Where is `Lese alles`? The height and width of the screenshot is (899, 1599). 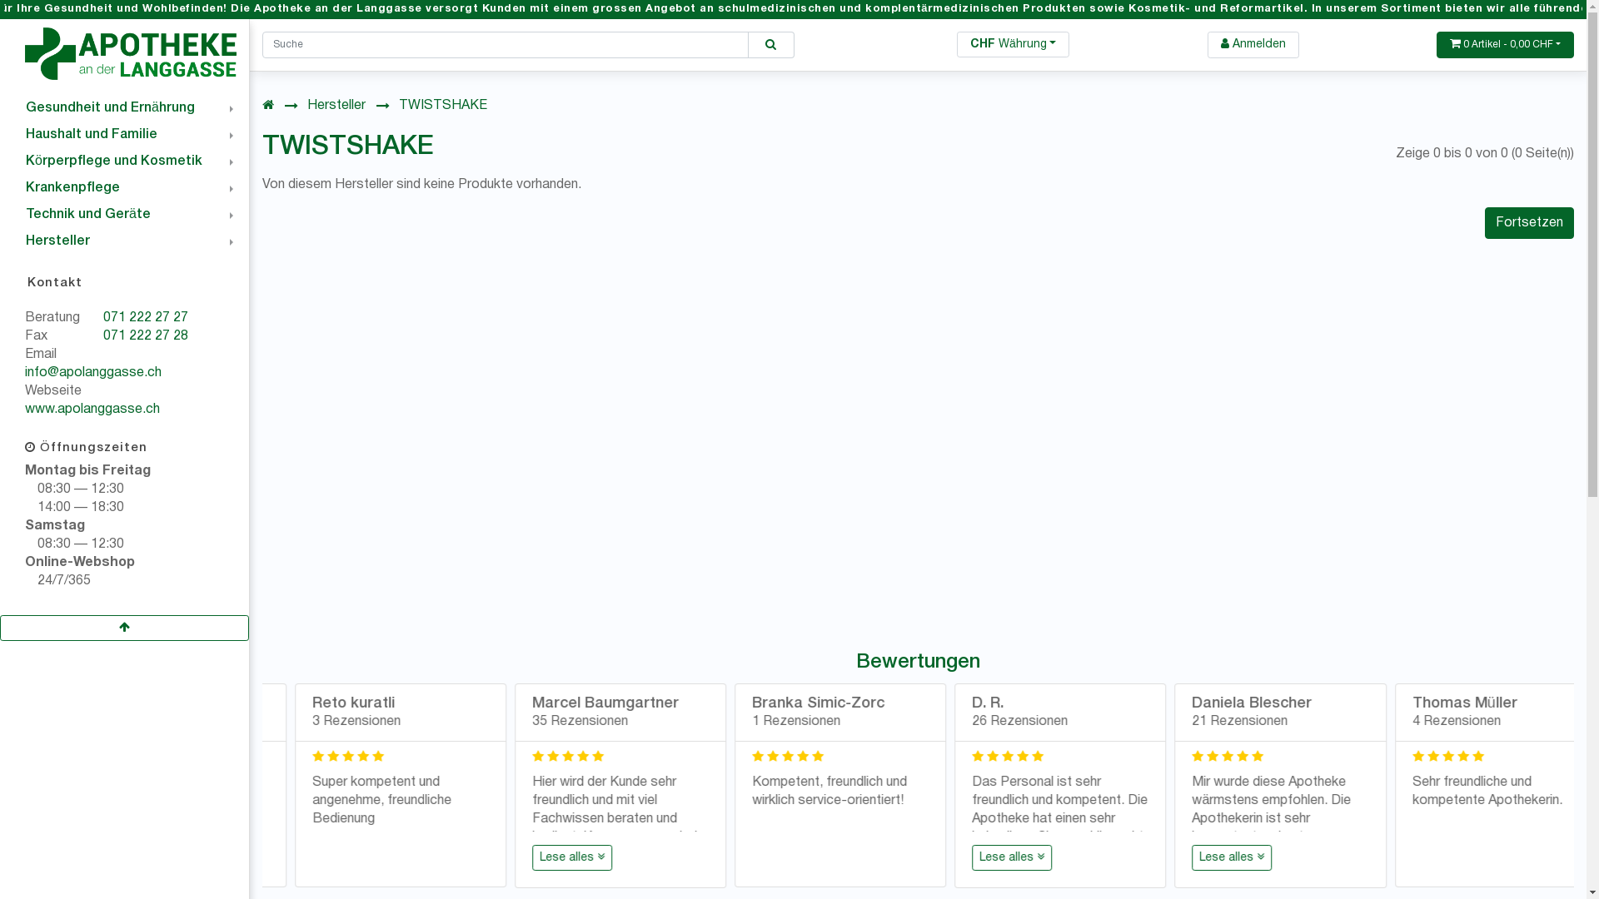 Lese alles is located at coordinates (1200, 857).